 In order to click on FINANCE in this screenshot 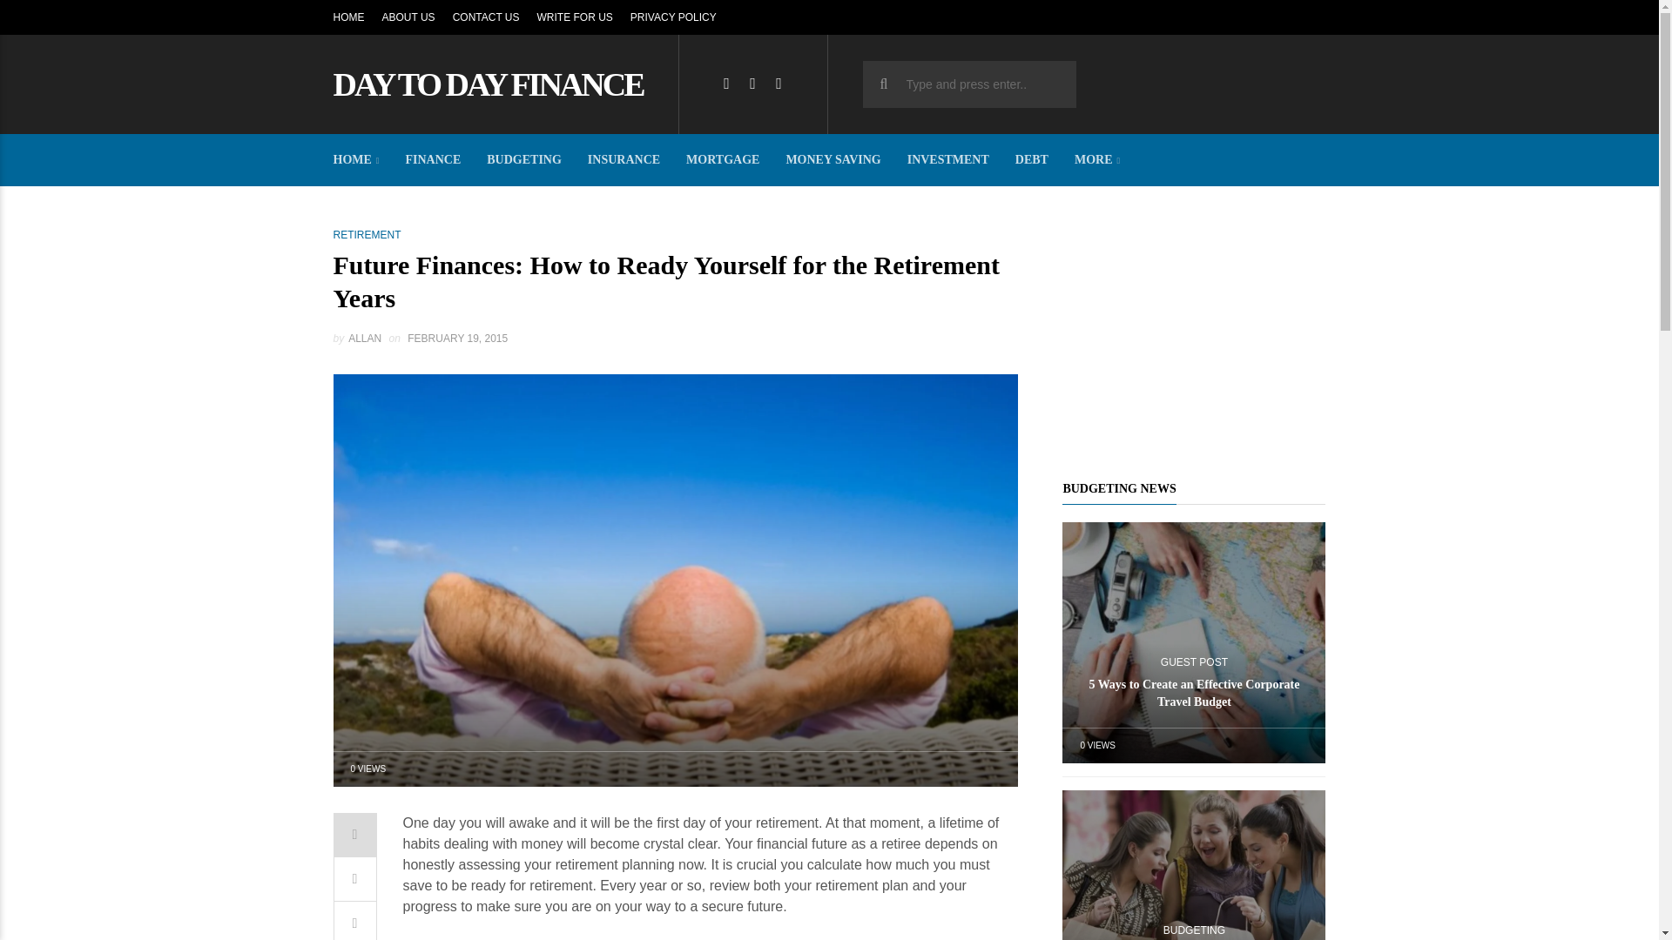, I will do `click(434, 160)`.